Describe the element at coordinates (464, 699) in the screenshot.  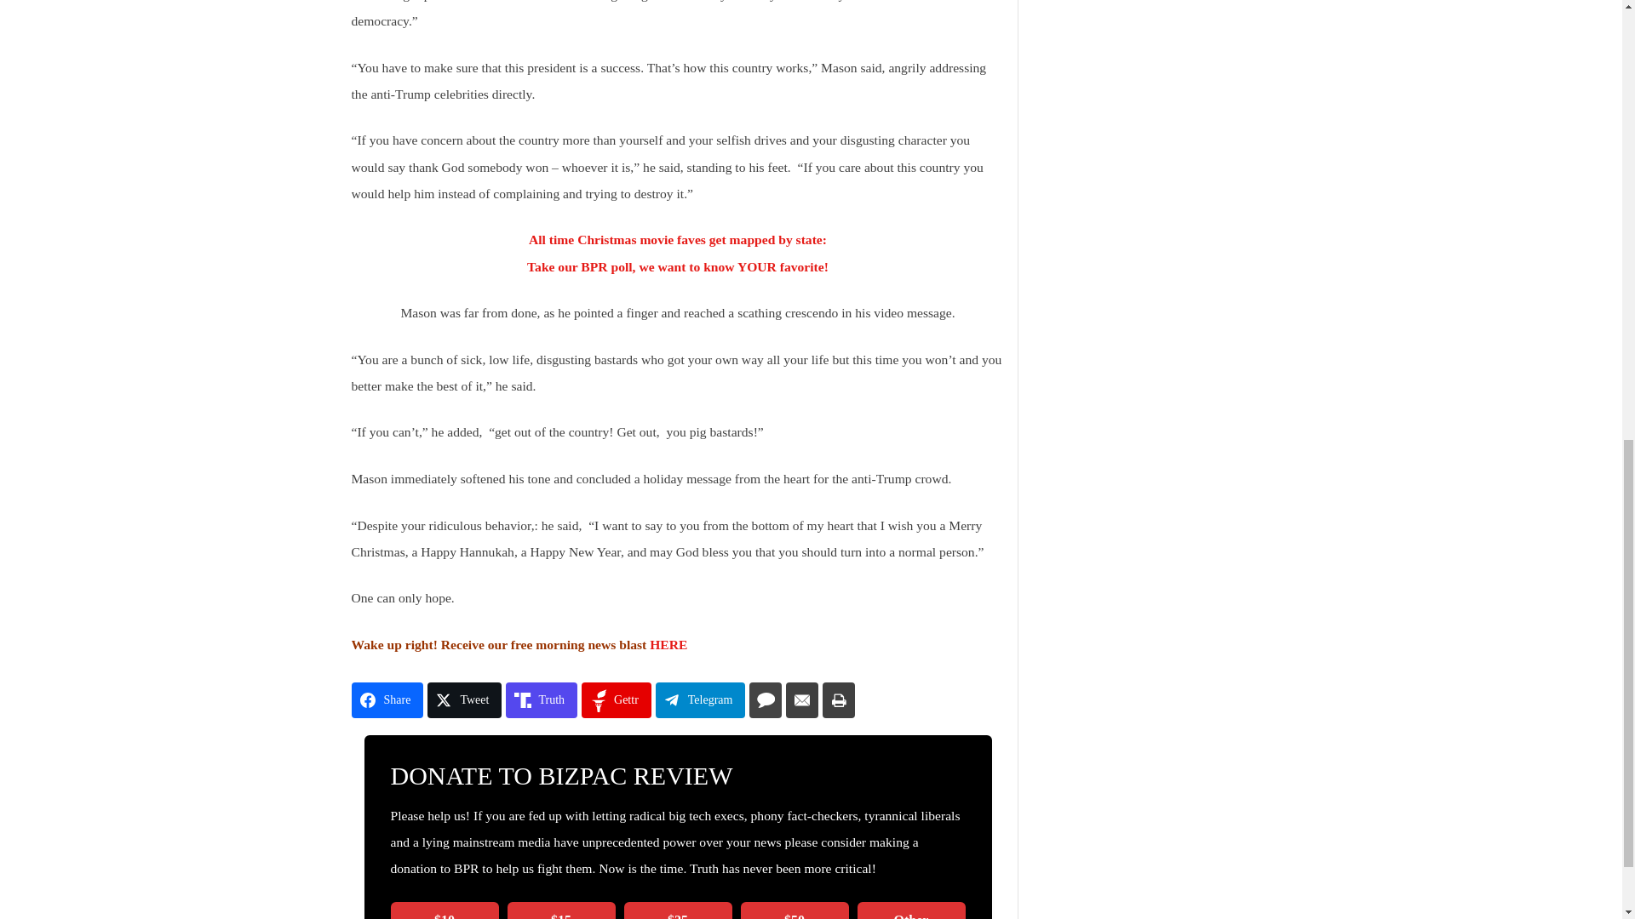
I see `Share on Tweet` at that location.